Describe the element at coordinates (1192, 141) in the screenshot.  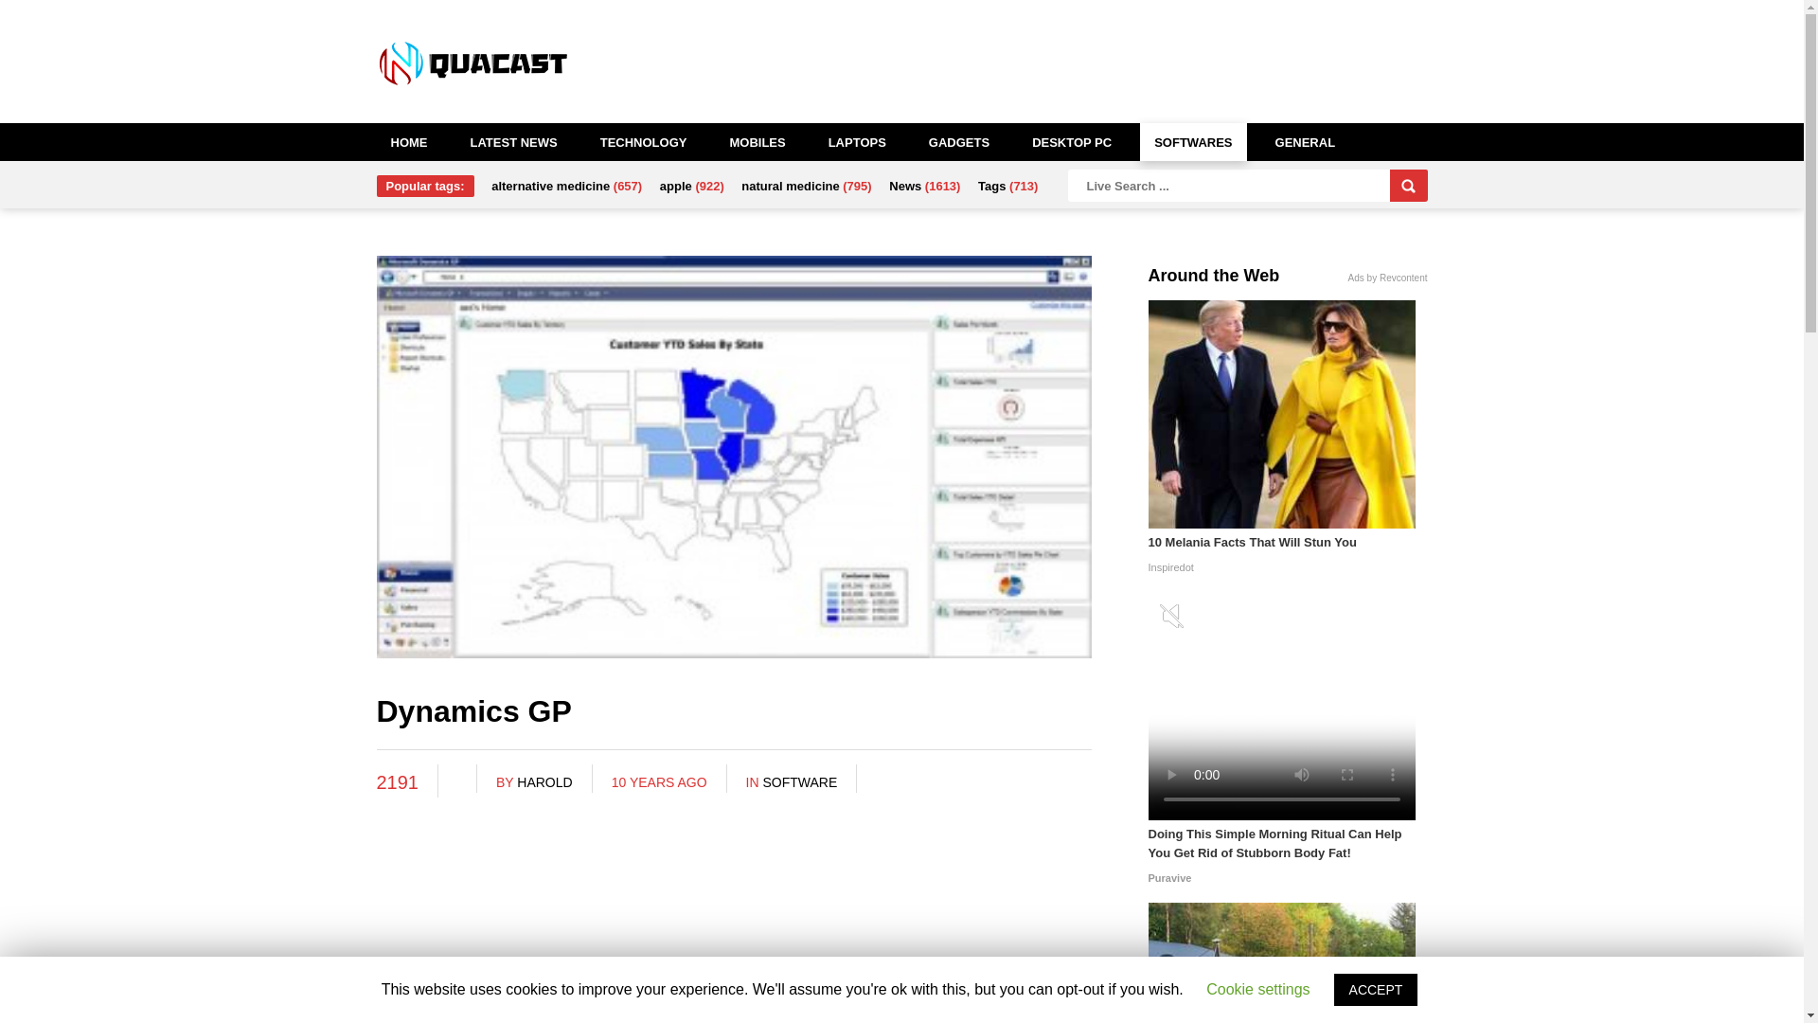
I see `SOFTWARES` at that location.